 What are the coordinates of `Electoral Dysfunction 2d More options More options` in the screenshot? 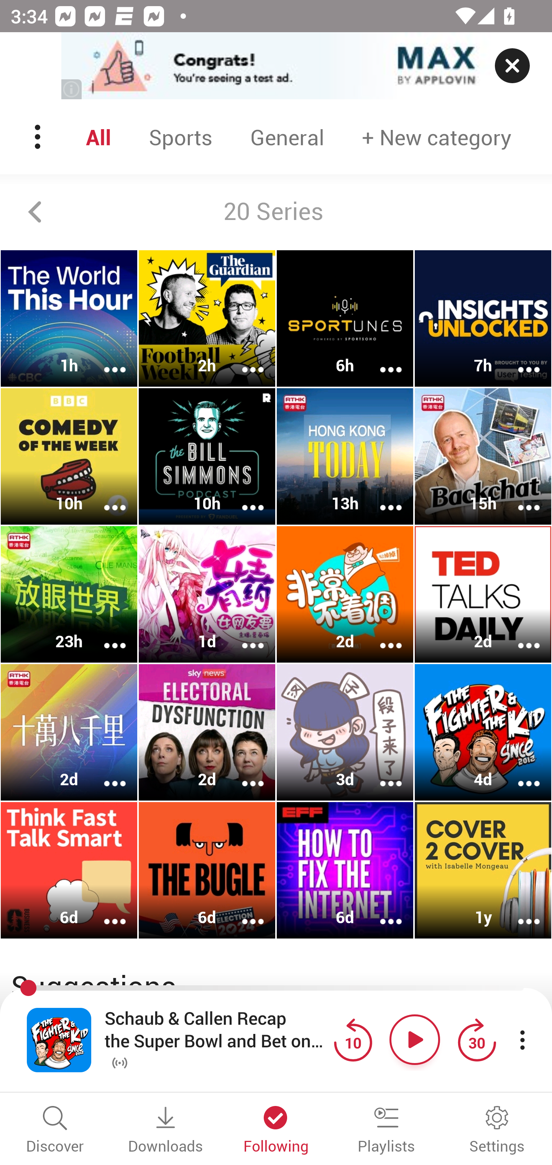 It's located at (207, 732).